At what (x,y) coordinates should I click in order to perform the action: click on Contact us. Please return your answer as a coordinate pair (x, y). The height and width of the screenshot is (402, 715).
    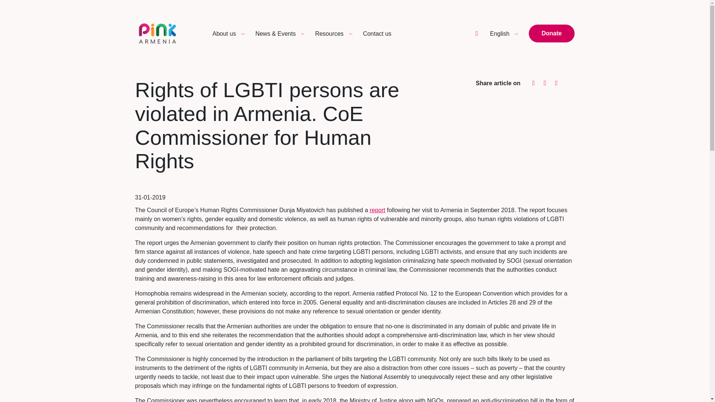
    Looking at the image, I should click on (377, 33).